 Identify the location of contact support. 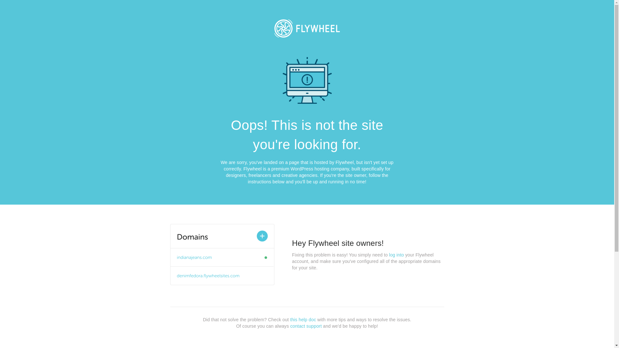
(306, 326).